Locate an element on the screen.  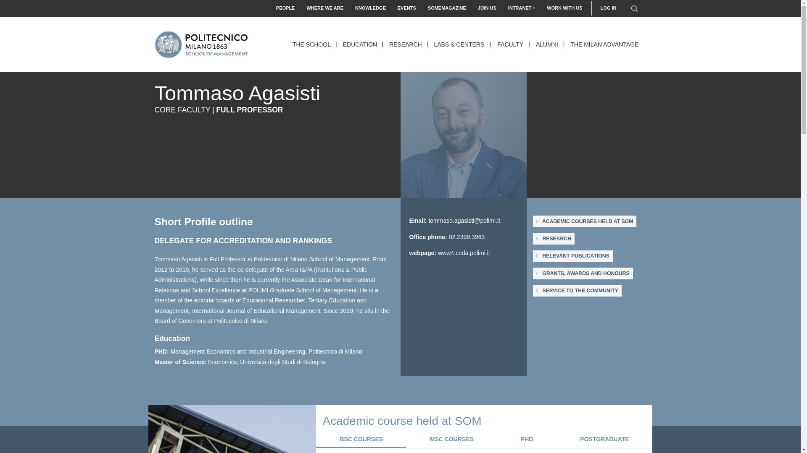
JOIN US is located at coordinates (487, 8).